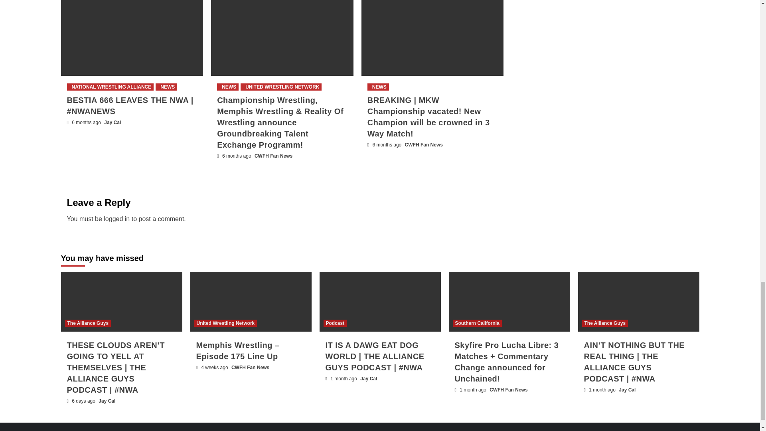 The height and width of the screenshot is (431, 766). I want to click on UNITED WRESTLING NETWORK, so click(281, 87).